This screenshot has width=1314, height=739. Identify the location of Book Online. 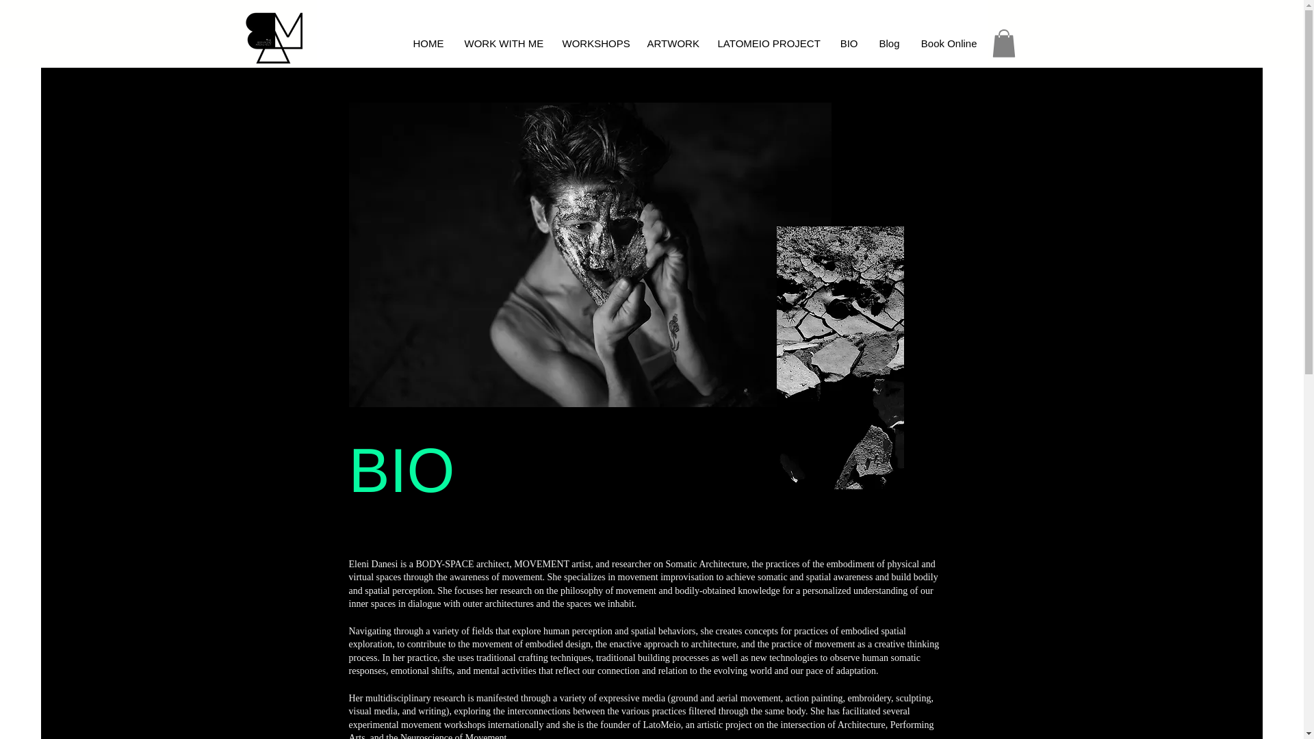
(949, 44).